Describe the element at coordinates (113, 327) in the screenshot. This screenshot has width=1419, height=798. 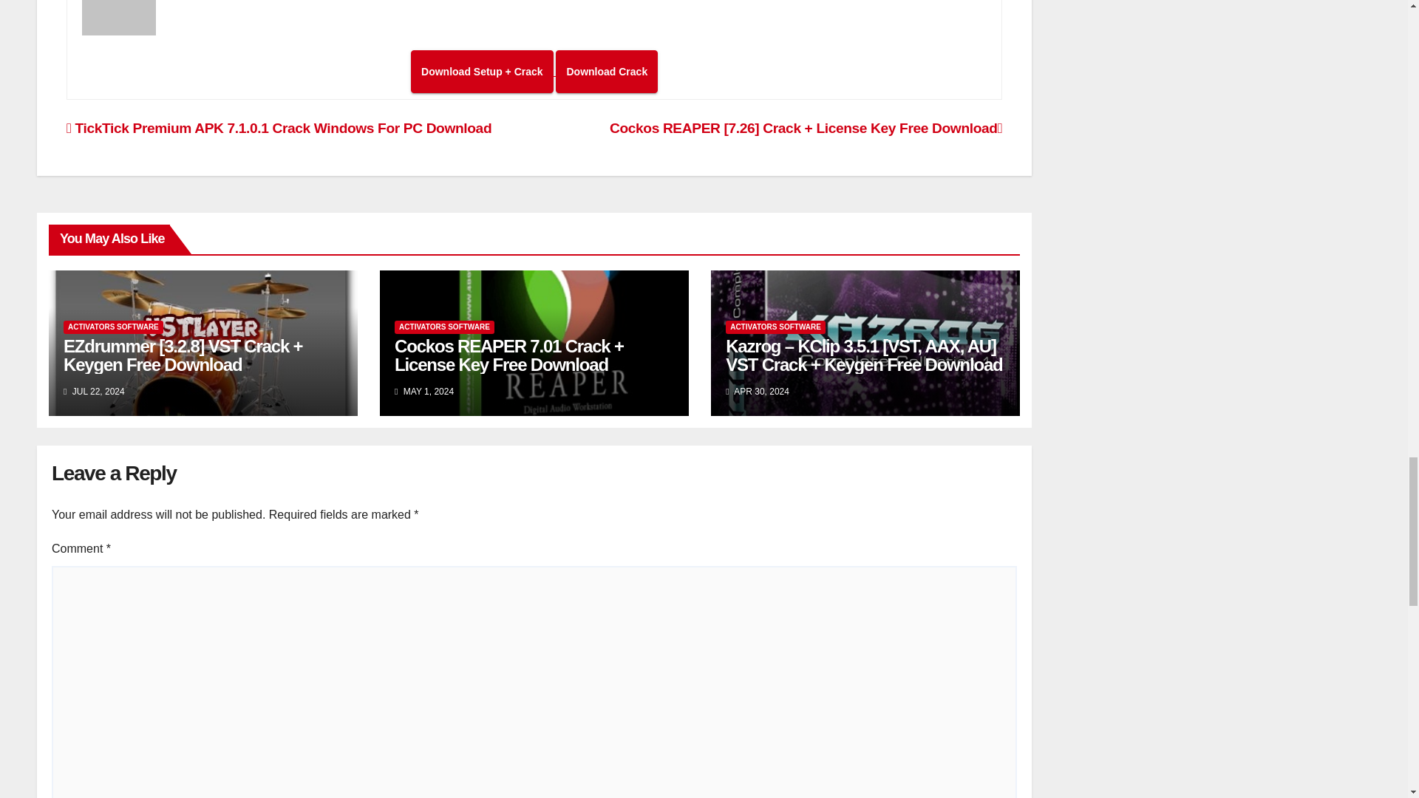
I see `ACTIVATORS SOFTWARE` at that location.